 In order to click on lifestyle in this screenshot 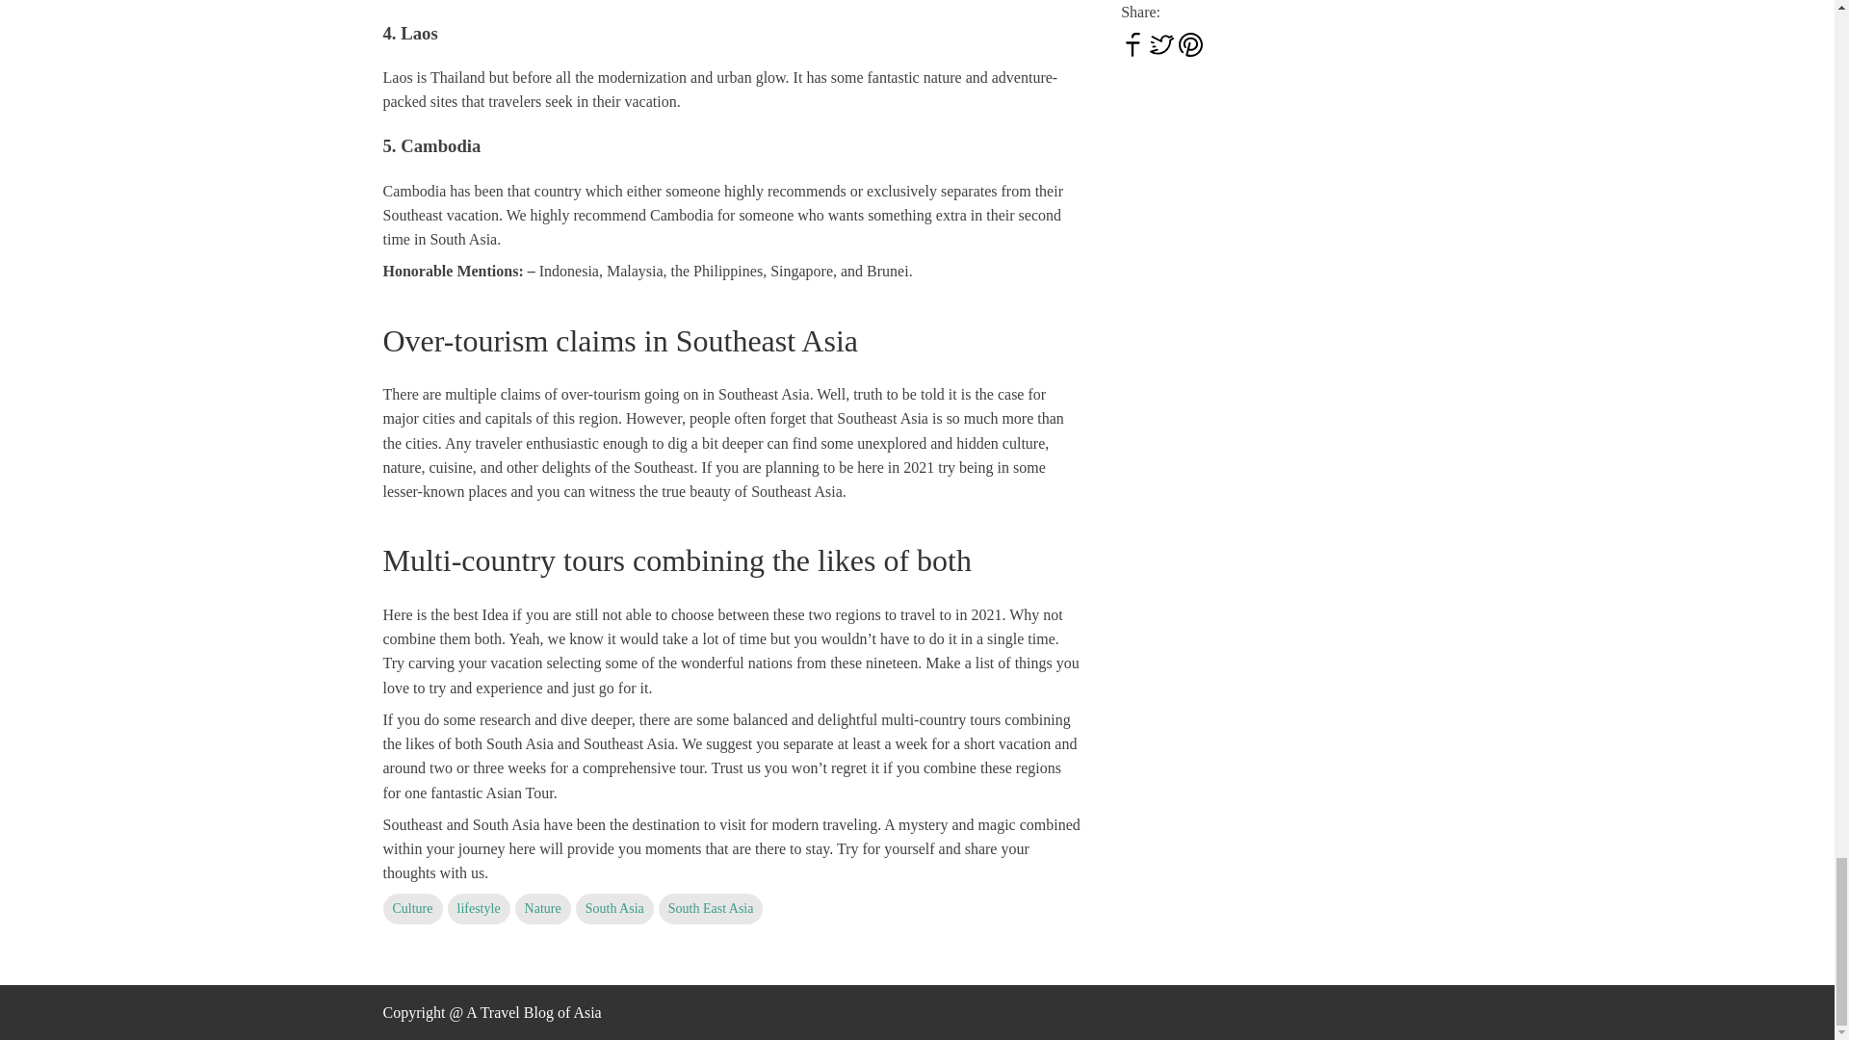, I will do `click(478, 909)`.